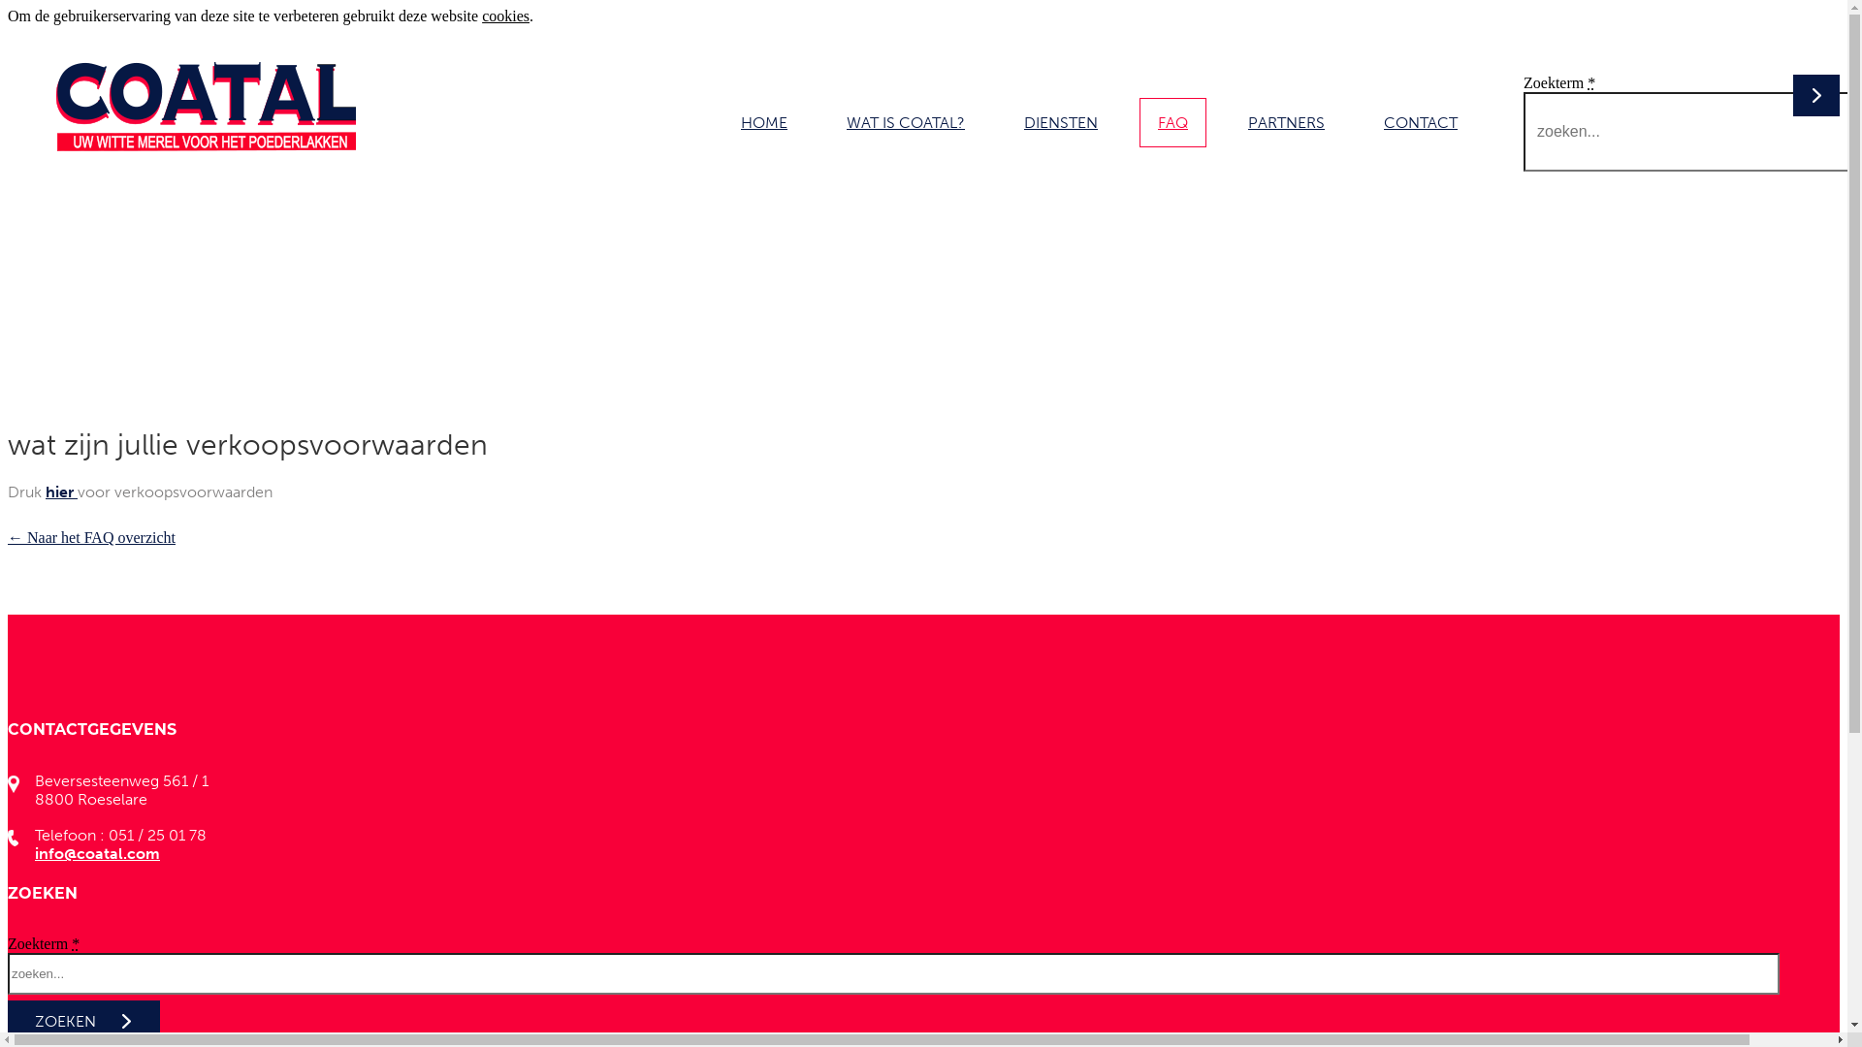  I want to click on PARTNERS, so click(1286, 122).